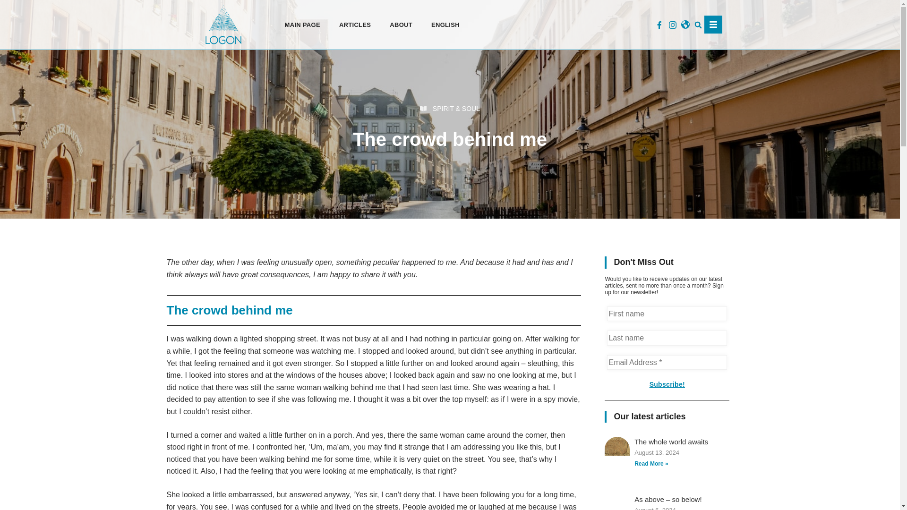 Image resolution: width=907 pixels, height=510 pixels. I want to click on ABOUT, so click(401, 25).